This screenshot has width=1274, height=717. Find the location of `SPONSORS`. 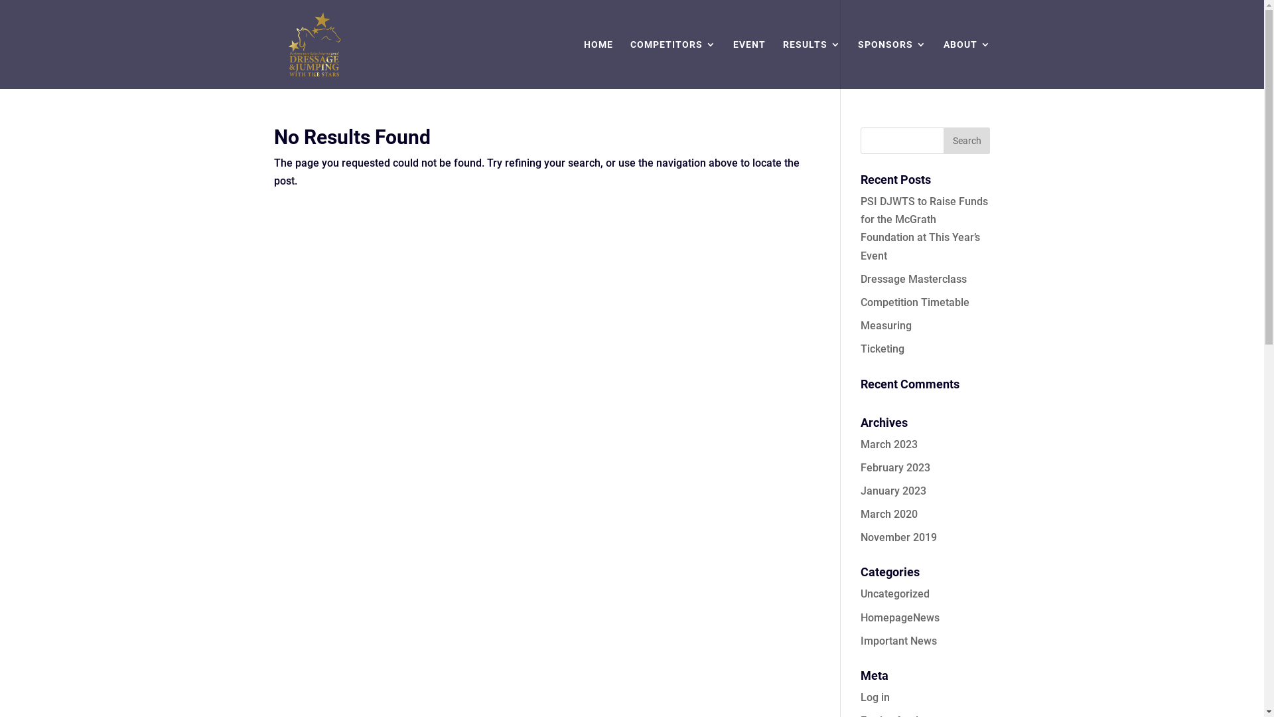

SPONSORS is located at coordinates (892, 64).